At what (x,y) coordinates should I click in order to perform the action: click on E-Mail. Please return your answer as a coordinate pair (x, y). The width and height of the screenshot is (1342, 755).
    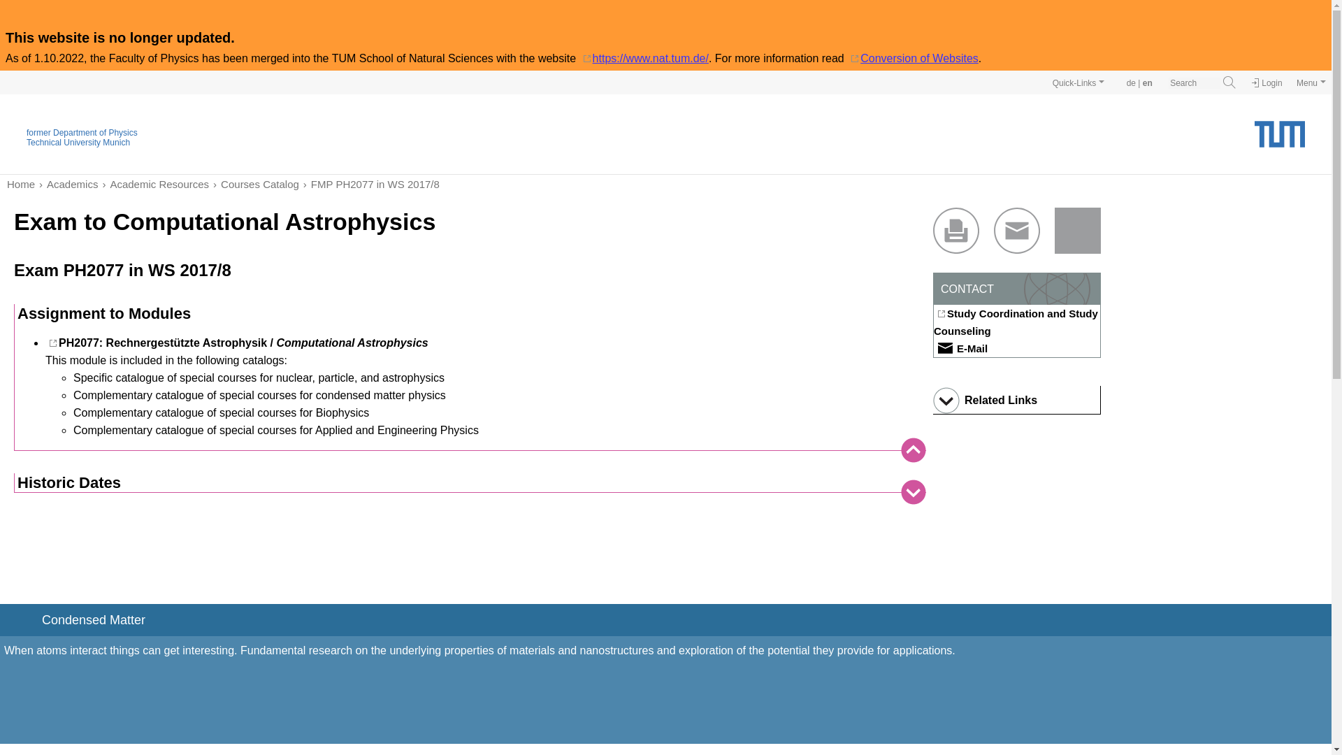
    Looking at the image, I should click on (960, 348).